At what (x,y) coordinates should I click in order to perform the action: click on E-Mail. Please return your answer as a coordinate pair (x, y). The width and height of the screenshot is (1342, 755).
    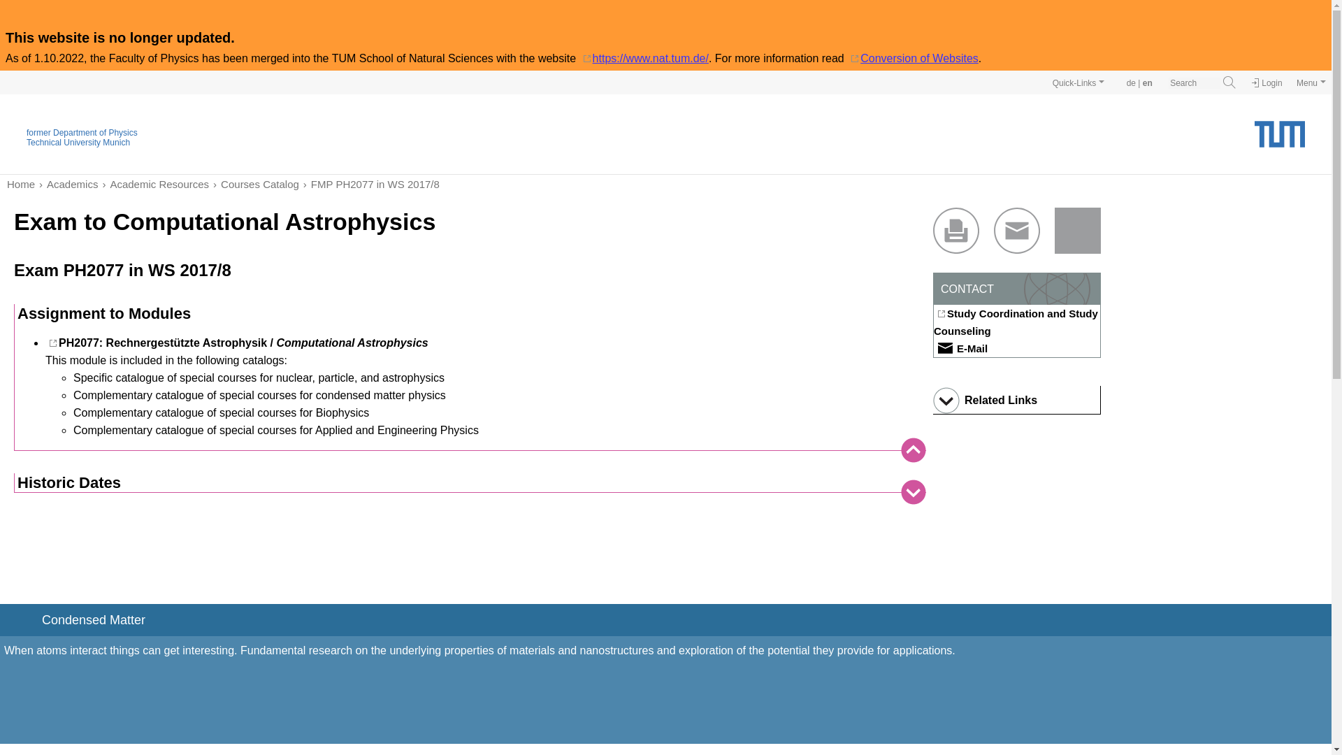
    Looking at the image, I should click on (960, 348).